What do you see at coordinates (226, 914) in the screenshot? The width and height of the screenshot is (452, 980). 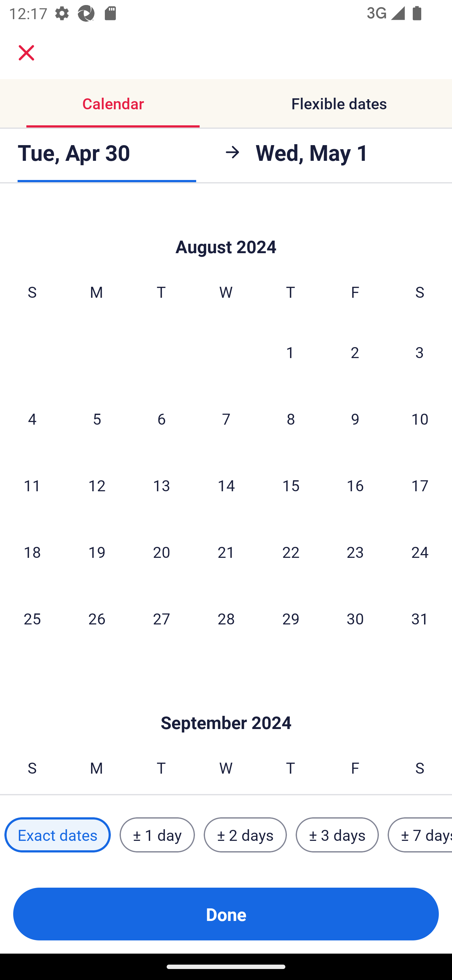 I see `Done` at bounding box center [226, 914].